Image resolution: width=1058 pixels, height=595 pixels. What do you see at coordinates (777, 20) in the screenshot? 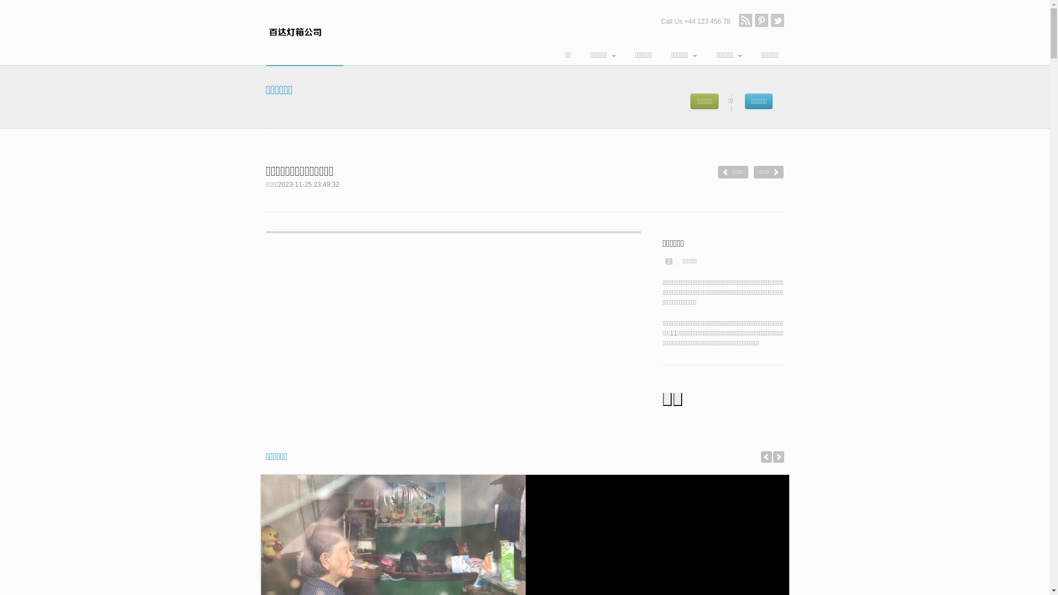
I see `Follow Us` at bounding box center [777, 20].